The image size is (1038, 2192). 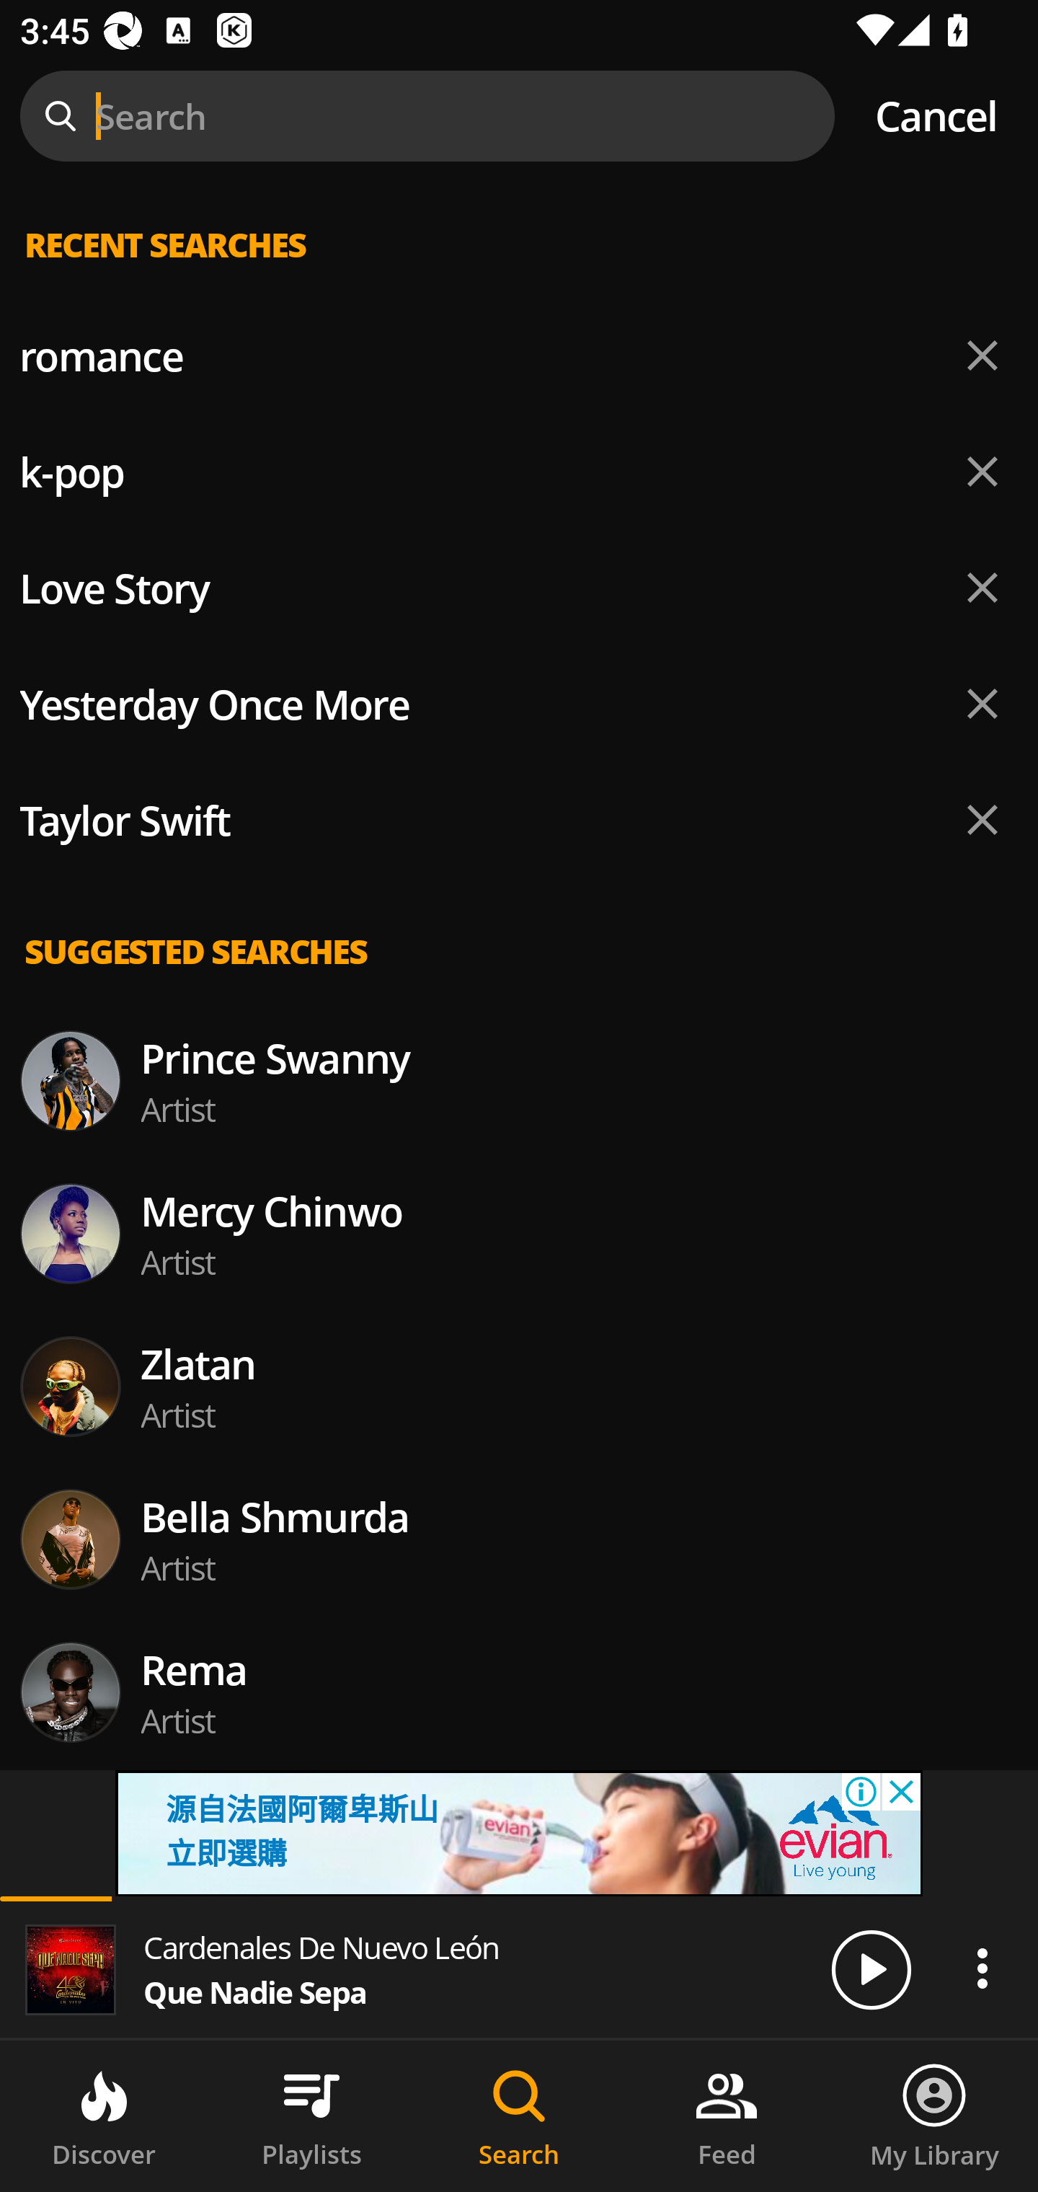 What do you see at coordinates (519, 472) in the screenshot?
I see `k-pop Delete` at bounding box center [519, 472].